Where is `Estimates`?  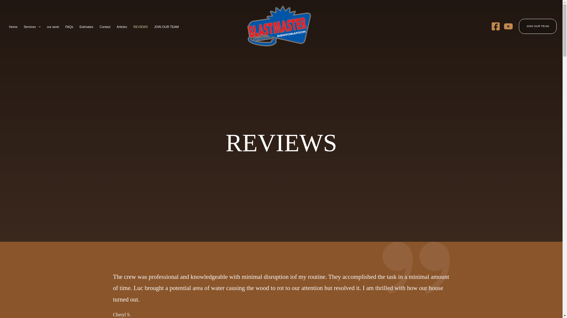
Estimates is located at coordinates (86, 27).